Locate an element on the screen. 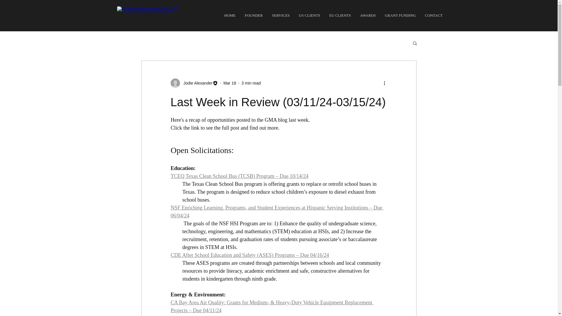 The image size is (562, 316). FOUNDER is located at coordinates (253, 15).